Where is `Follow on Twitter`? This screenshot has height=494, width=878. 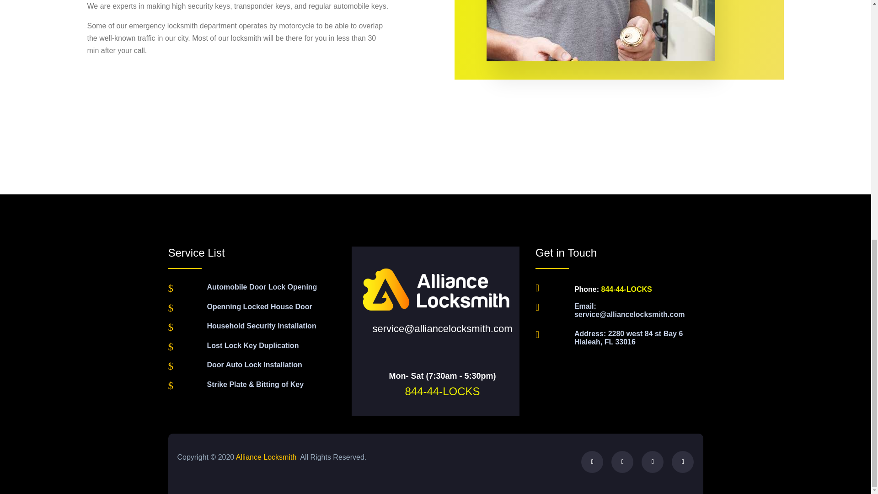 Follow on Twitter is located at coordinates (622, 462).